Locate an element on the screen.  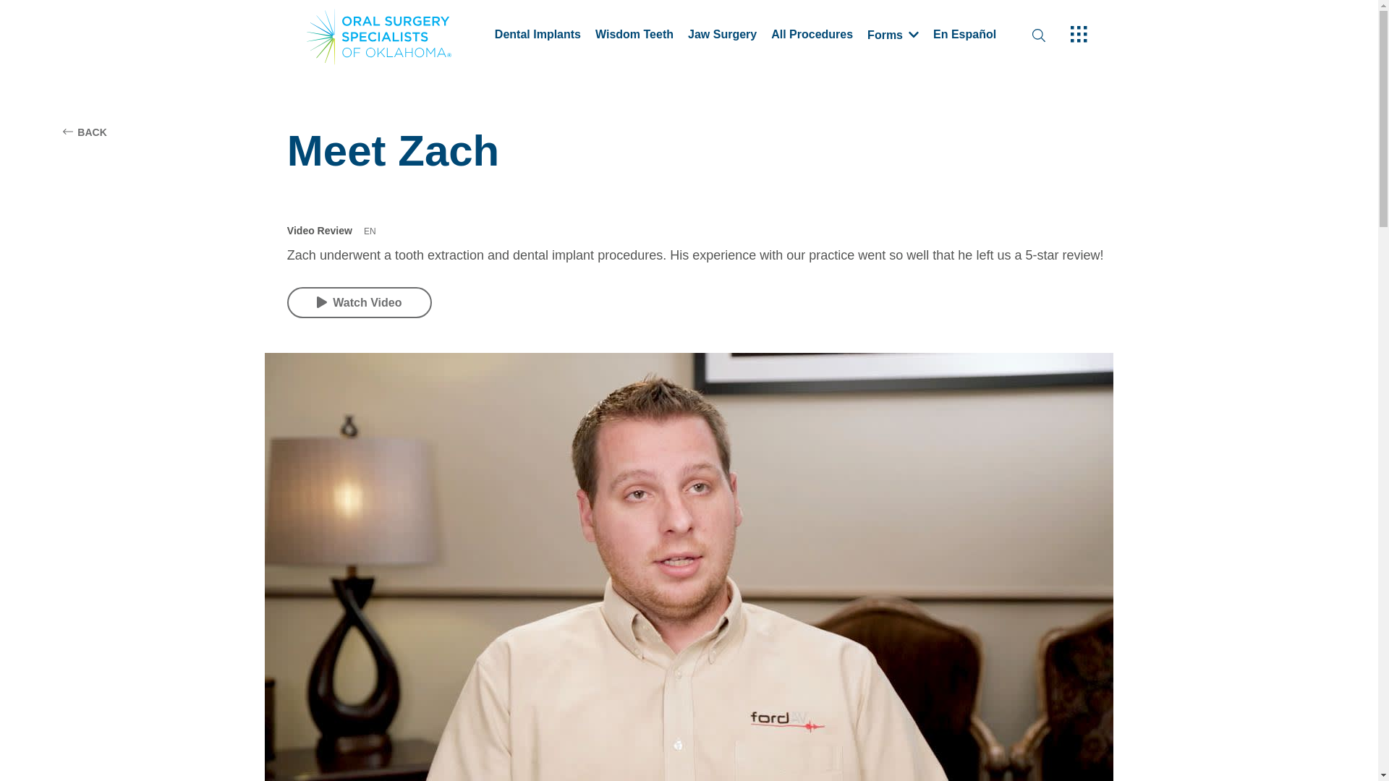
View all of our procedures is located at coordinates (812, 36).